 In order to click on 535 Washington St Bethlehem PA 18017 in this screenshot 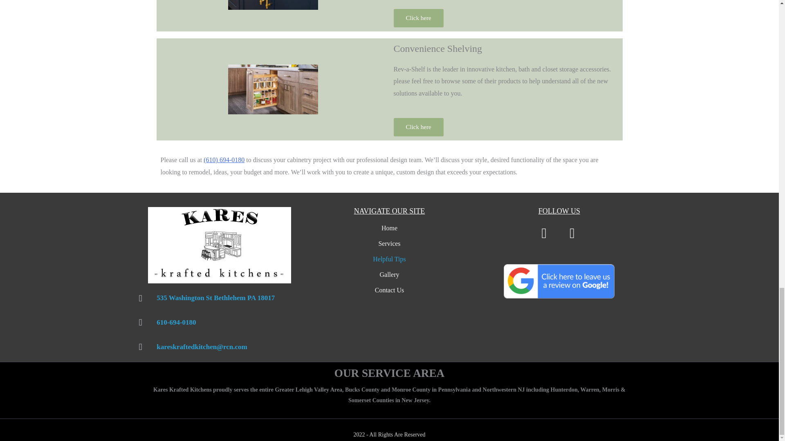, I will do `click(220, 298)`.